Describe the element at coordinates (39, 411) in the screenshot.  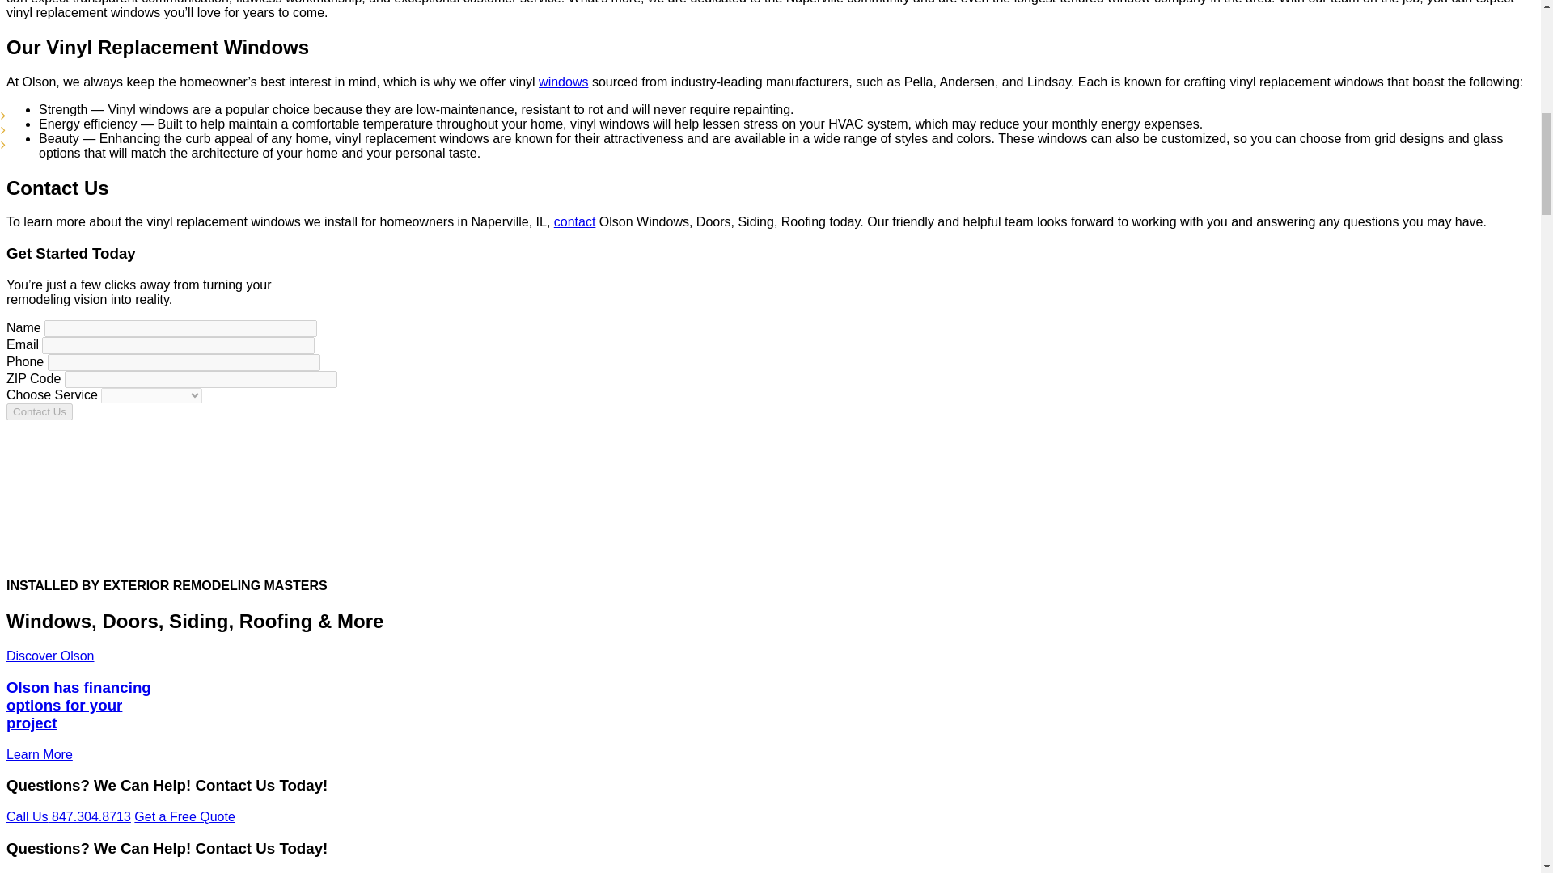
I see `Contact Us` at that location.